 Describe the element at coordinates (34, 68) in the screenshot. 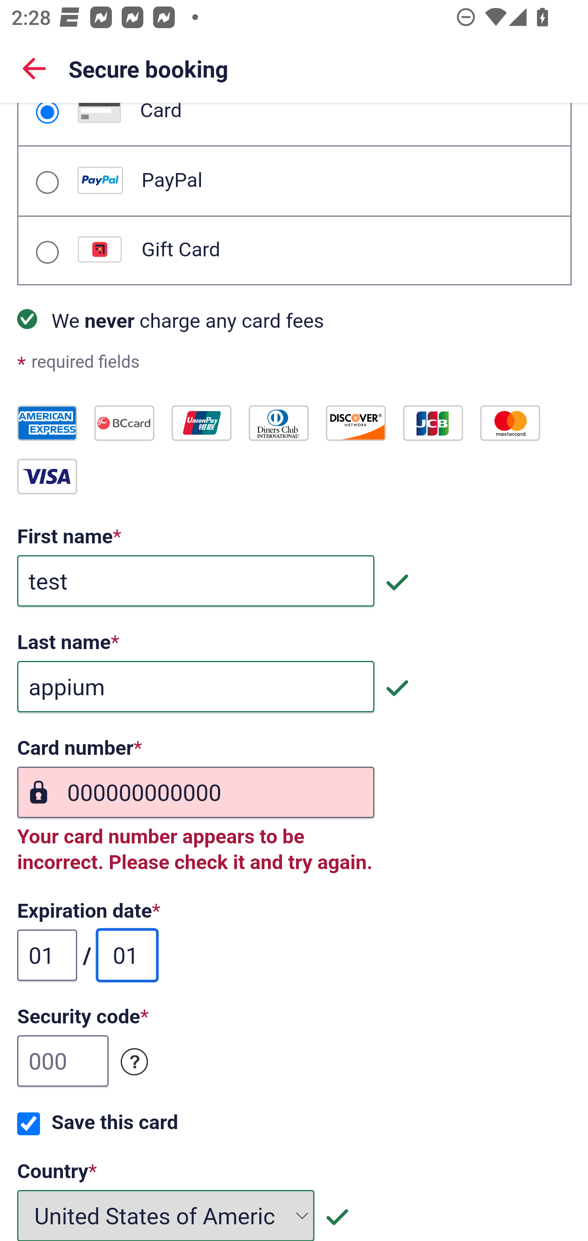

I see `Back` at that location.